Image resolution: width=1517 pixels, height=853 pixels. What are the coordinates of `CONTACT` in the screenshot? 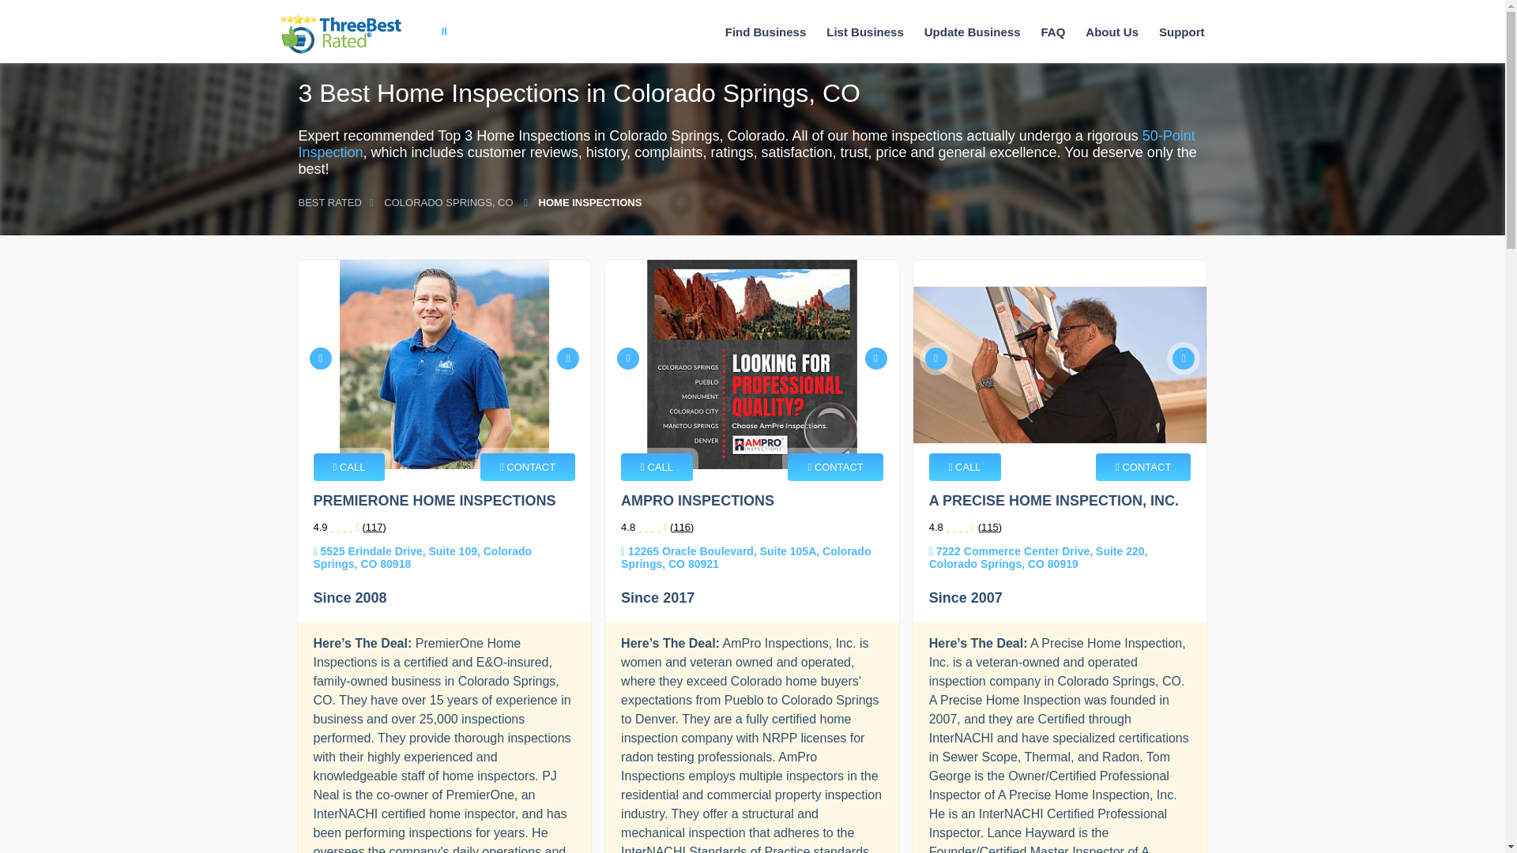 It's located at (528, 467).